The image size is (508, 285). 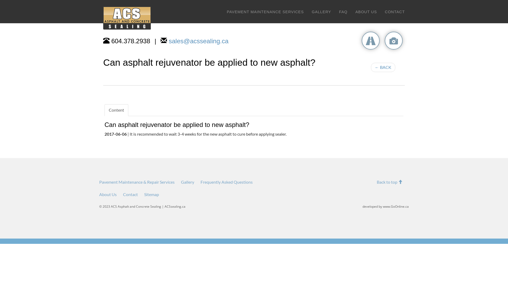 What do you see at coordinates (137, 182) in the screenshot?
I see `Pavement Maintenance & Repair Services` at bounding box center [137, 182].